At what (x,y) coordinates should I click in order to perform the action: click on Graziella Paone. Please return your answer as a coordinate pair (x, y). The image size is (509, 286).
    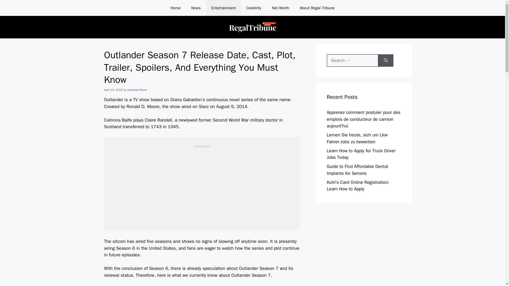
    Looking at the image, I should click on (137, 90).